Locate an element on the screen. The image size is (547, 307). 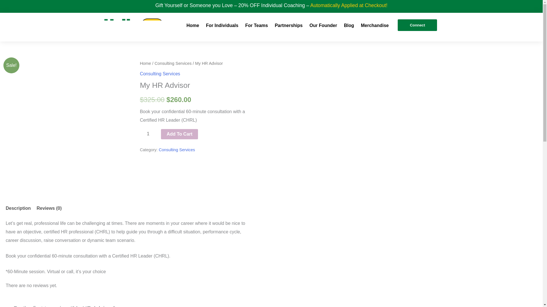
Add To Cart is located at coordinates (179, 134).